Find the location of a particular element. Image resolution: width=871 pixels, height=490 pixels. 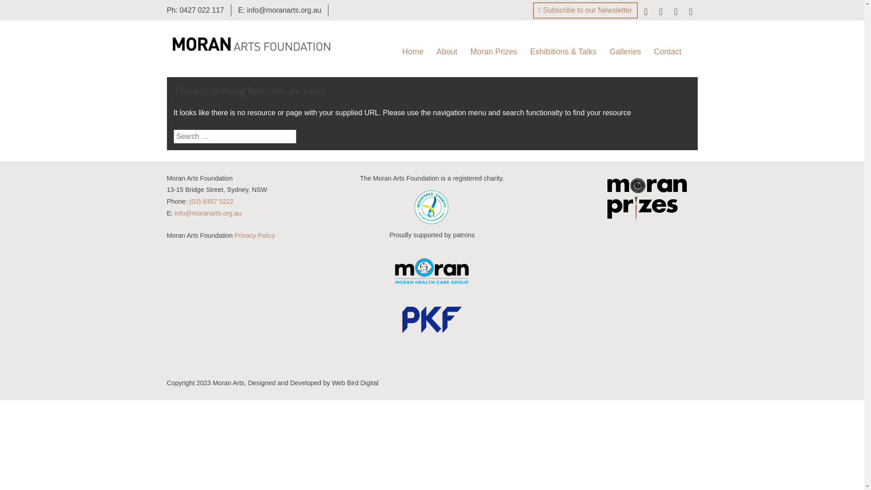

Subscribe to our Newsletter is located at coordinates (585, 10).